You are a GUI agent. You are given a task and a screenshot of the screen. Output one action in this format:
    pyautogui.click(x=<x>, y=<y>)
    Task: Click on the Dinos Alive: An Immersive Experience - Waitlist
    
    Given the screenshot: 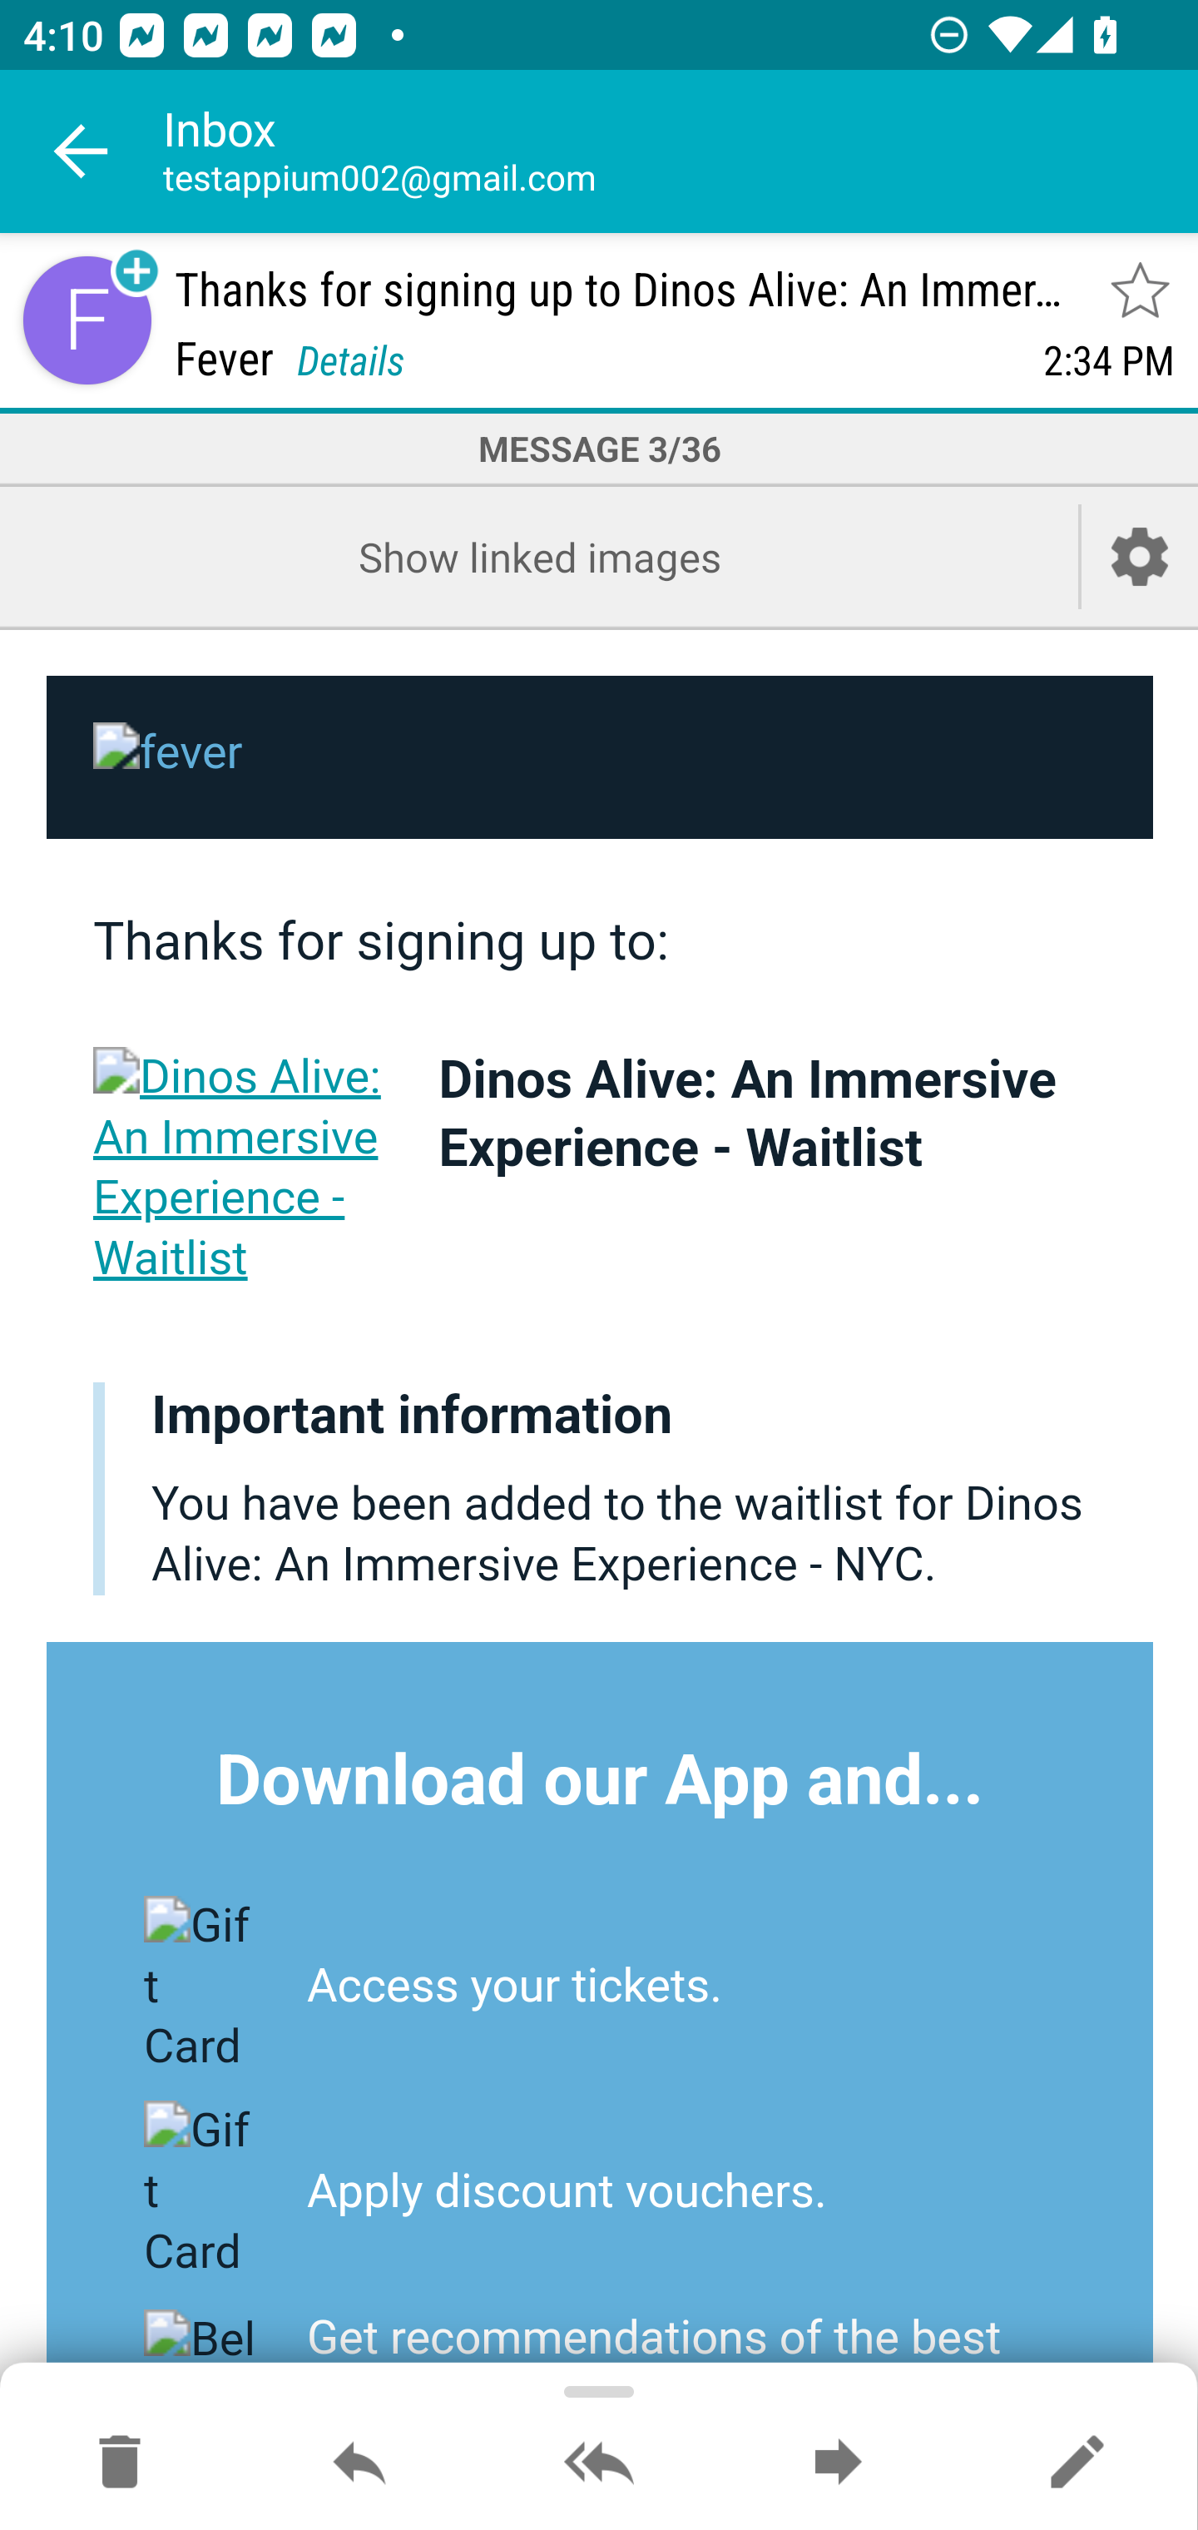 What is the action you would take?
    pyautogui.click(x=747, y=1113)
    